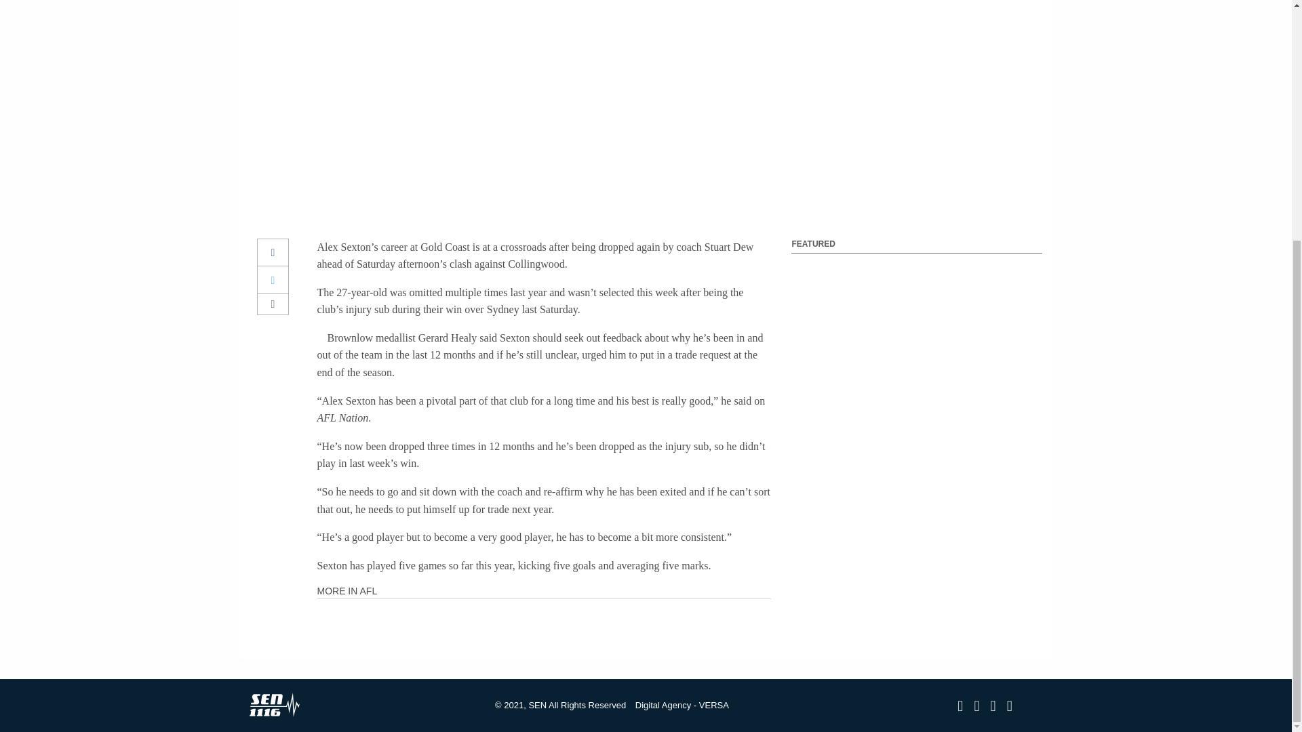 This screenshot has height=732, width=1302. I want to click on NEW SOUTH WALES, so click(646, 511).